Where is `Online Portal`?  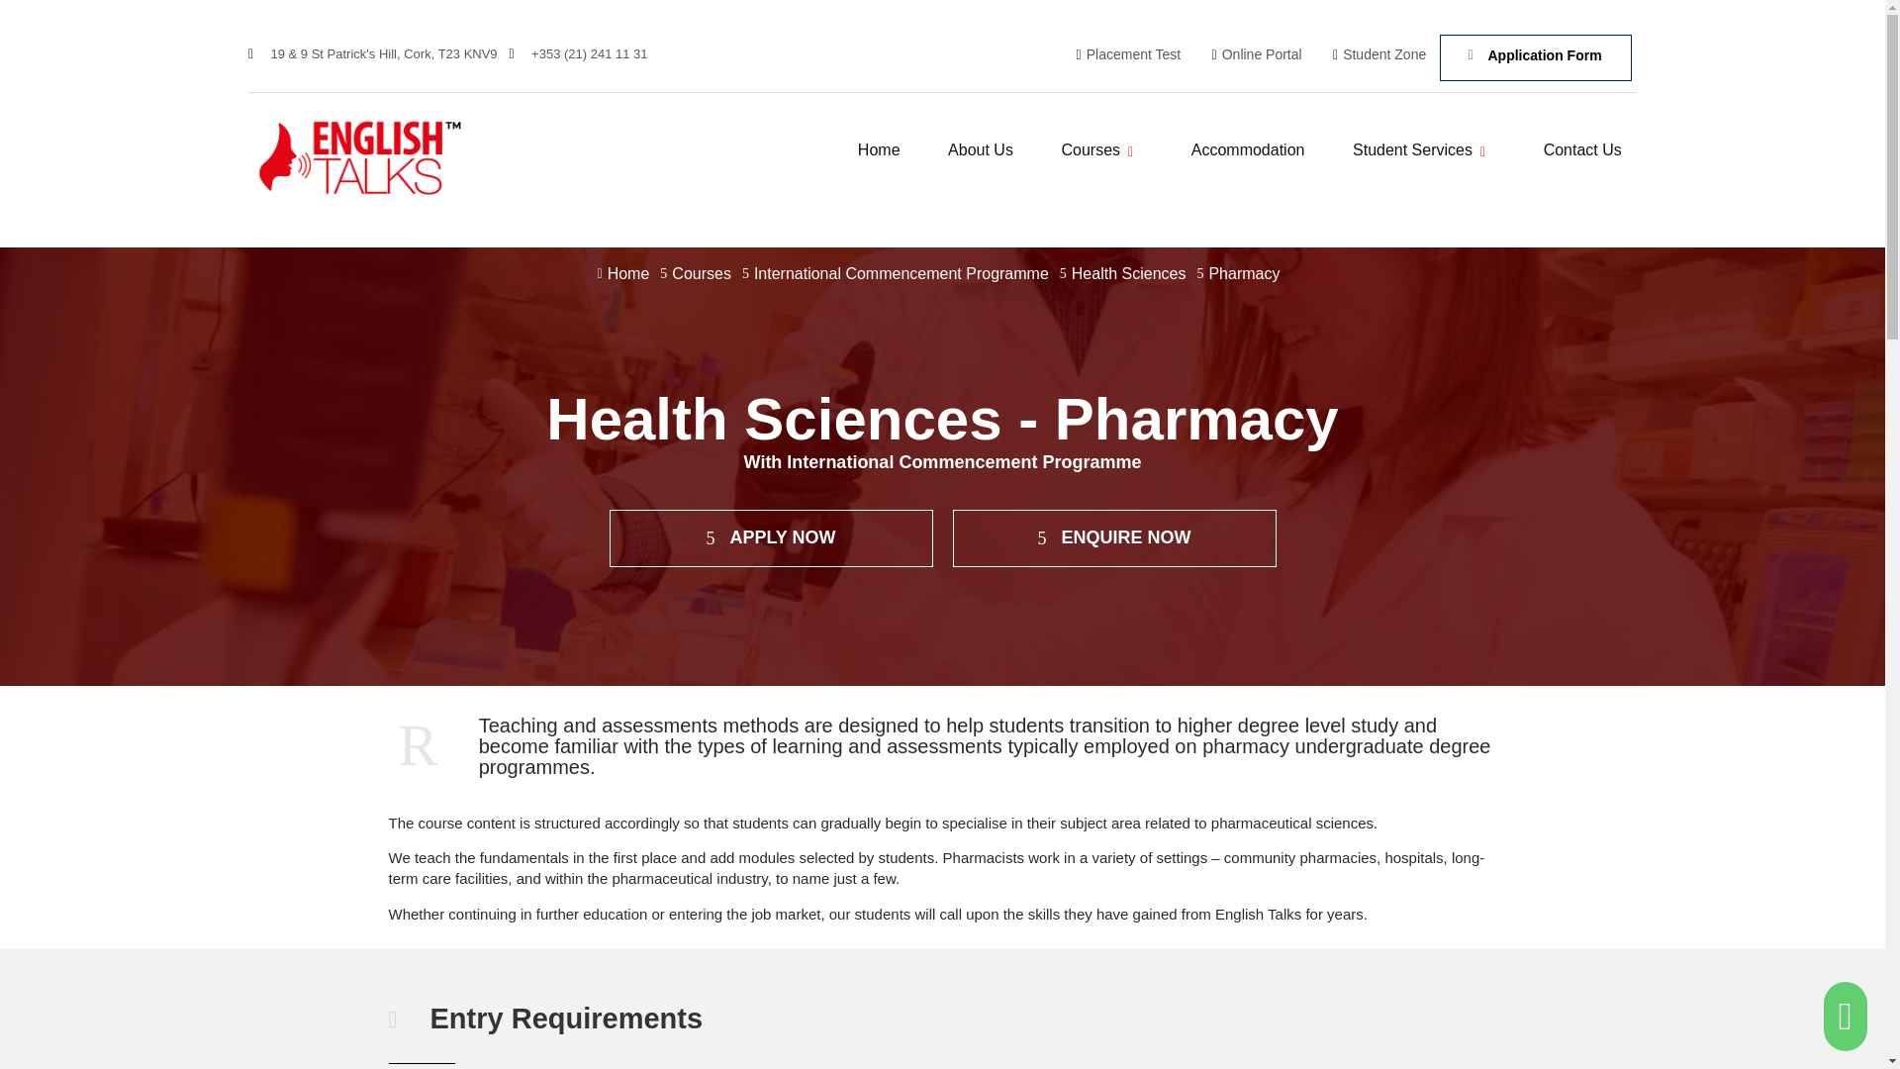
Online Portal is located at coordinates (1250, 54).